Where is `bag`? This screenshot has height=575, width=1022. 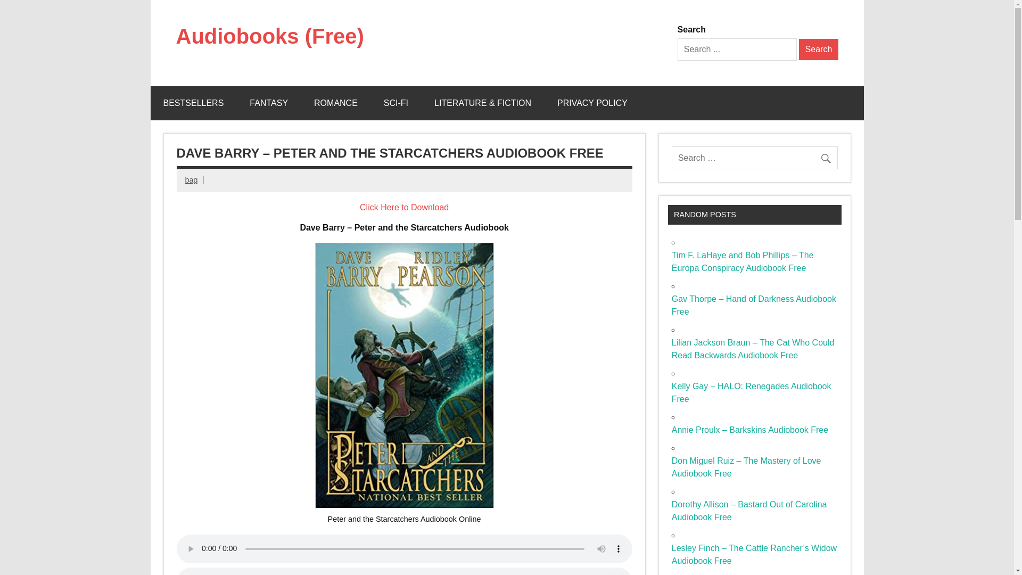 bag is located at coordinates (192, 180).